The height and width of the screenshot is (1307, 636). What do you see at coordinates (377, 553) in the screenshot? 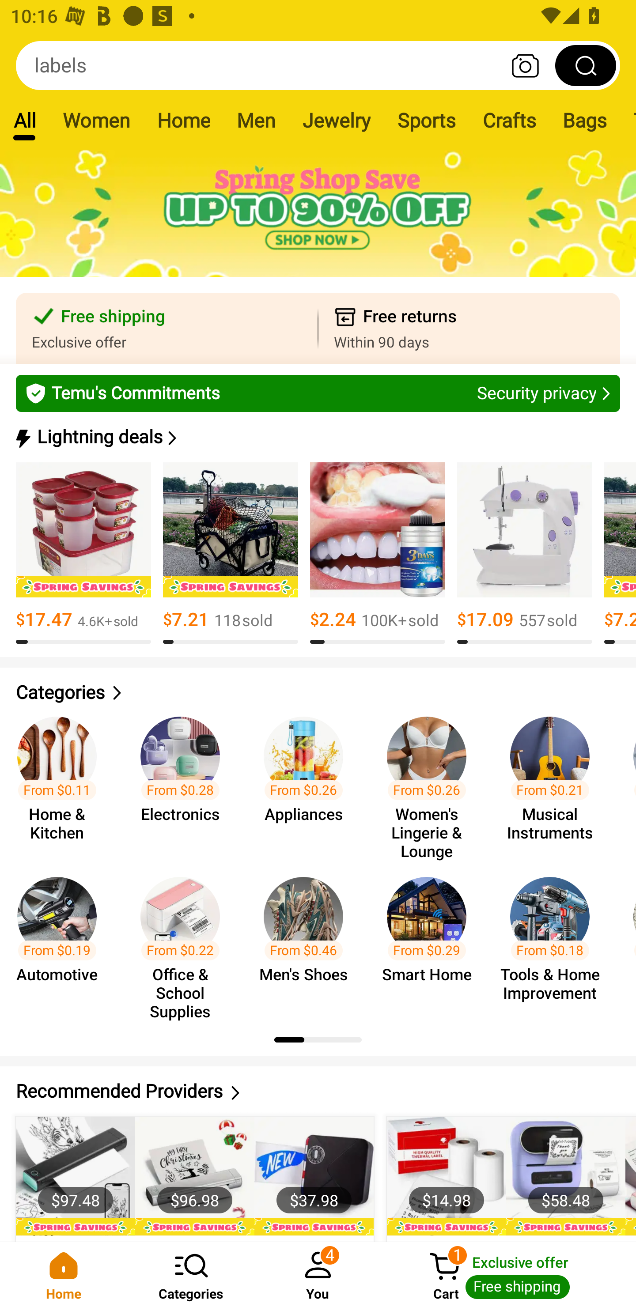
I see `$2.24 100K+￼sold 11.0` at bounding box center [377, 553].